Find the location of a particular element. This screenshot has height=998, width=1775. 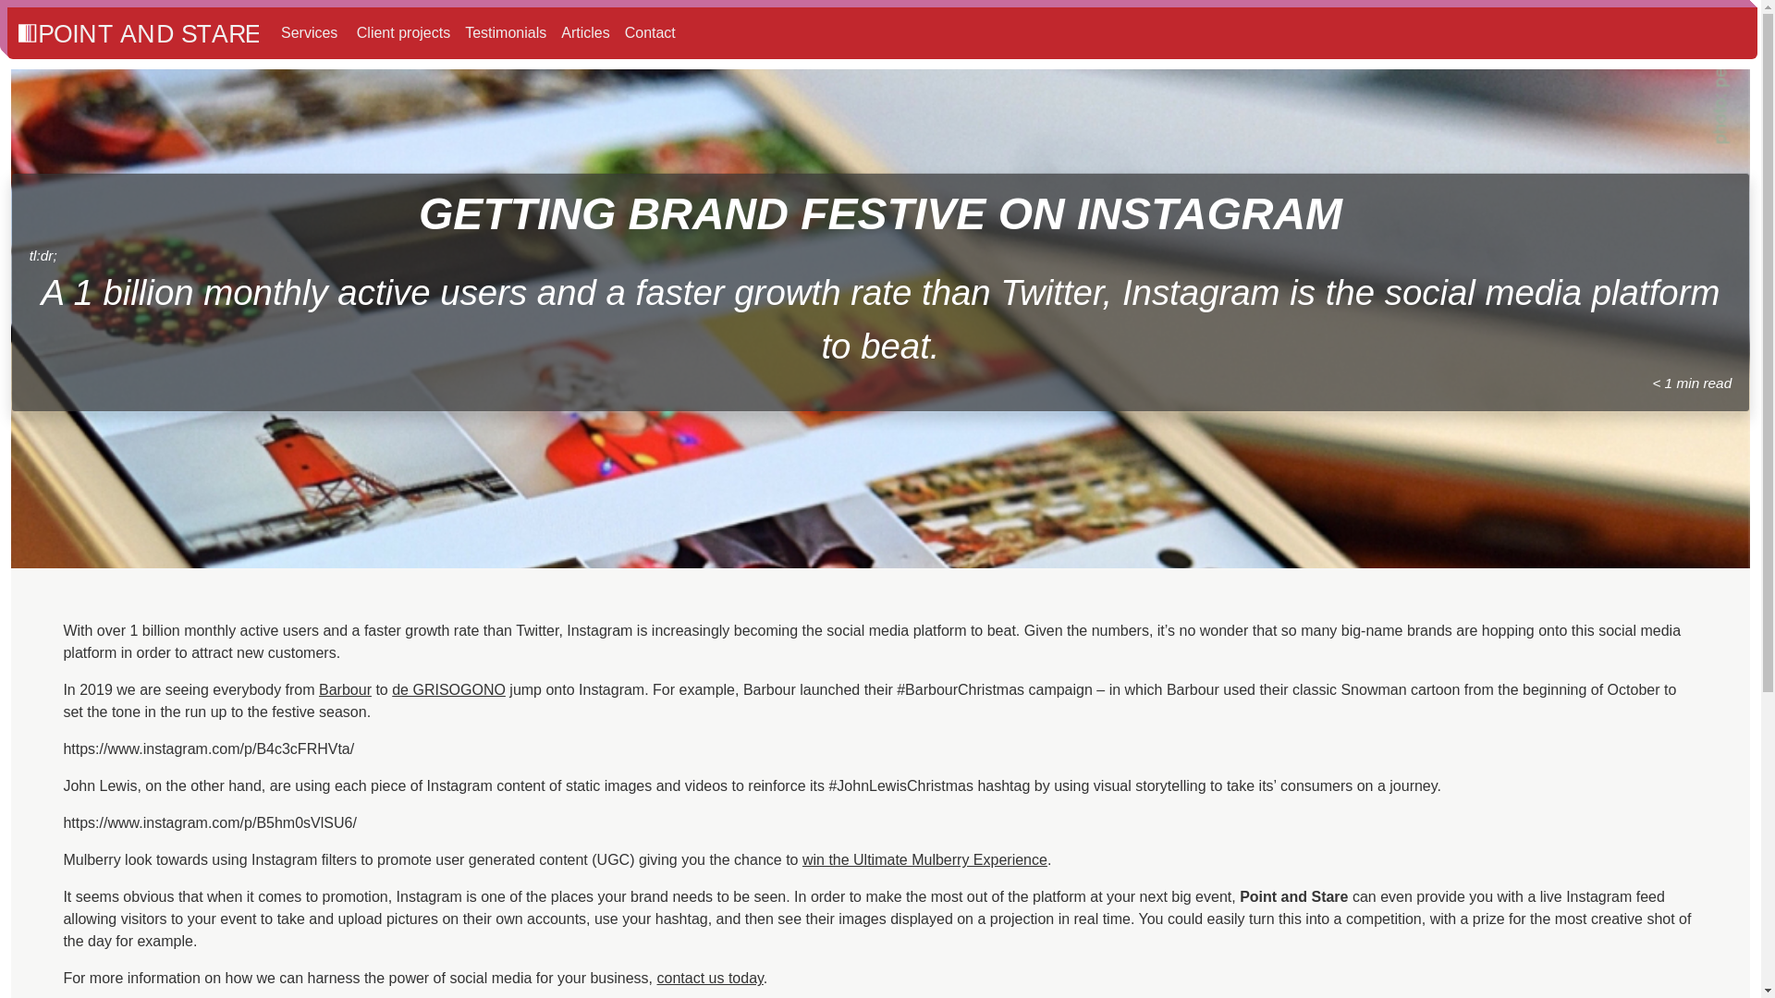

Contact is located at coordinates (651, 33).